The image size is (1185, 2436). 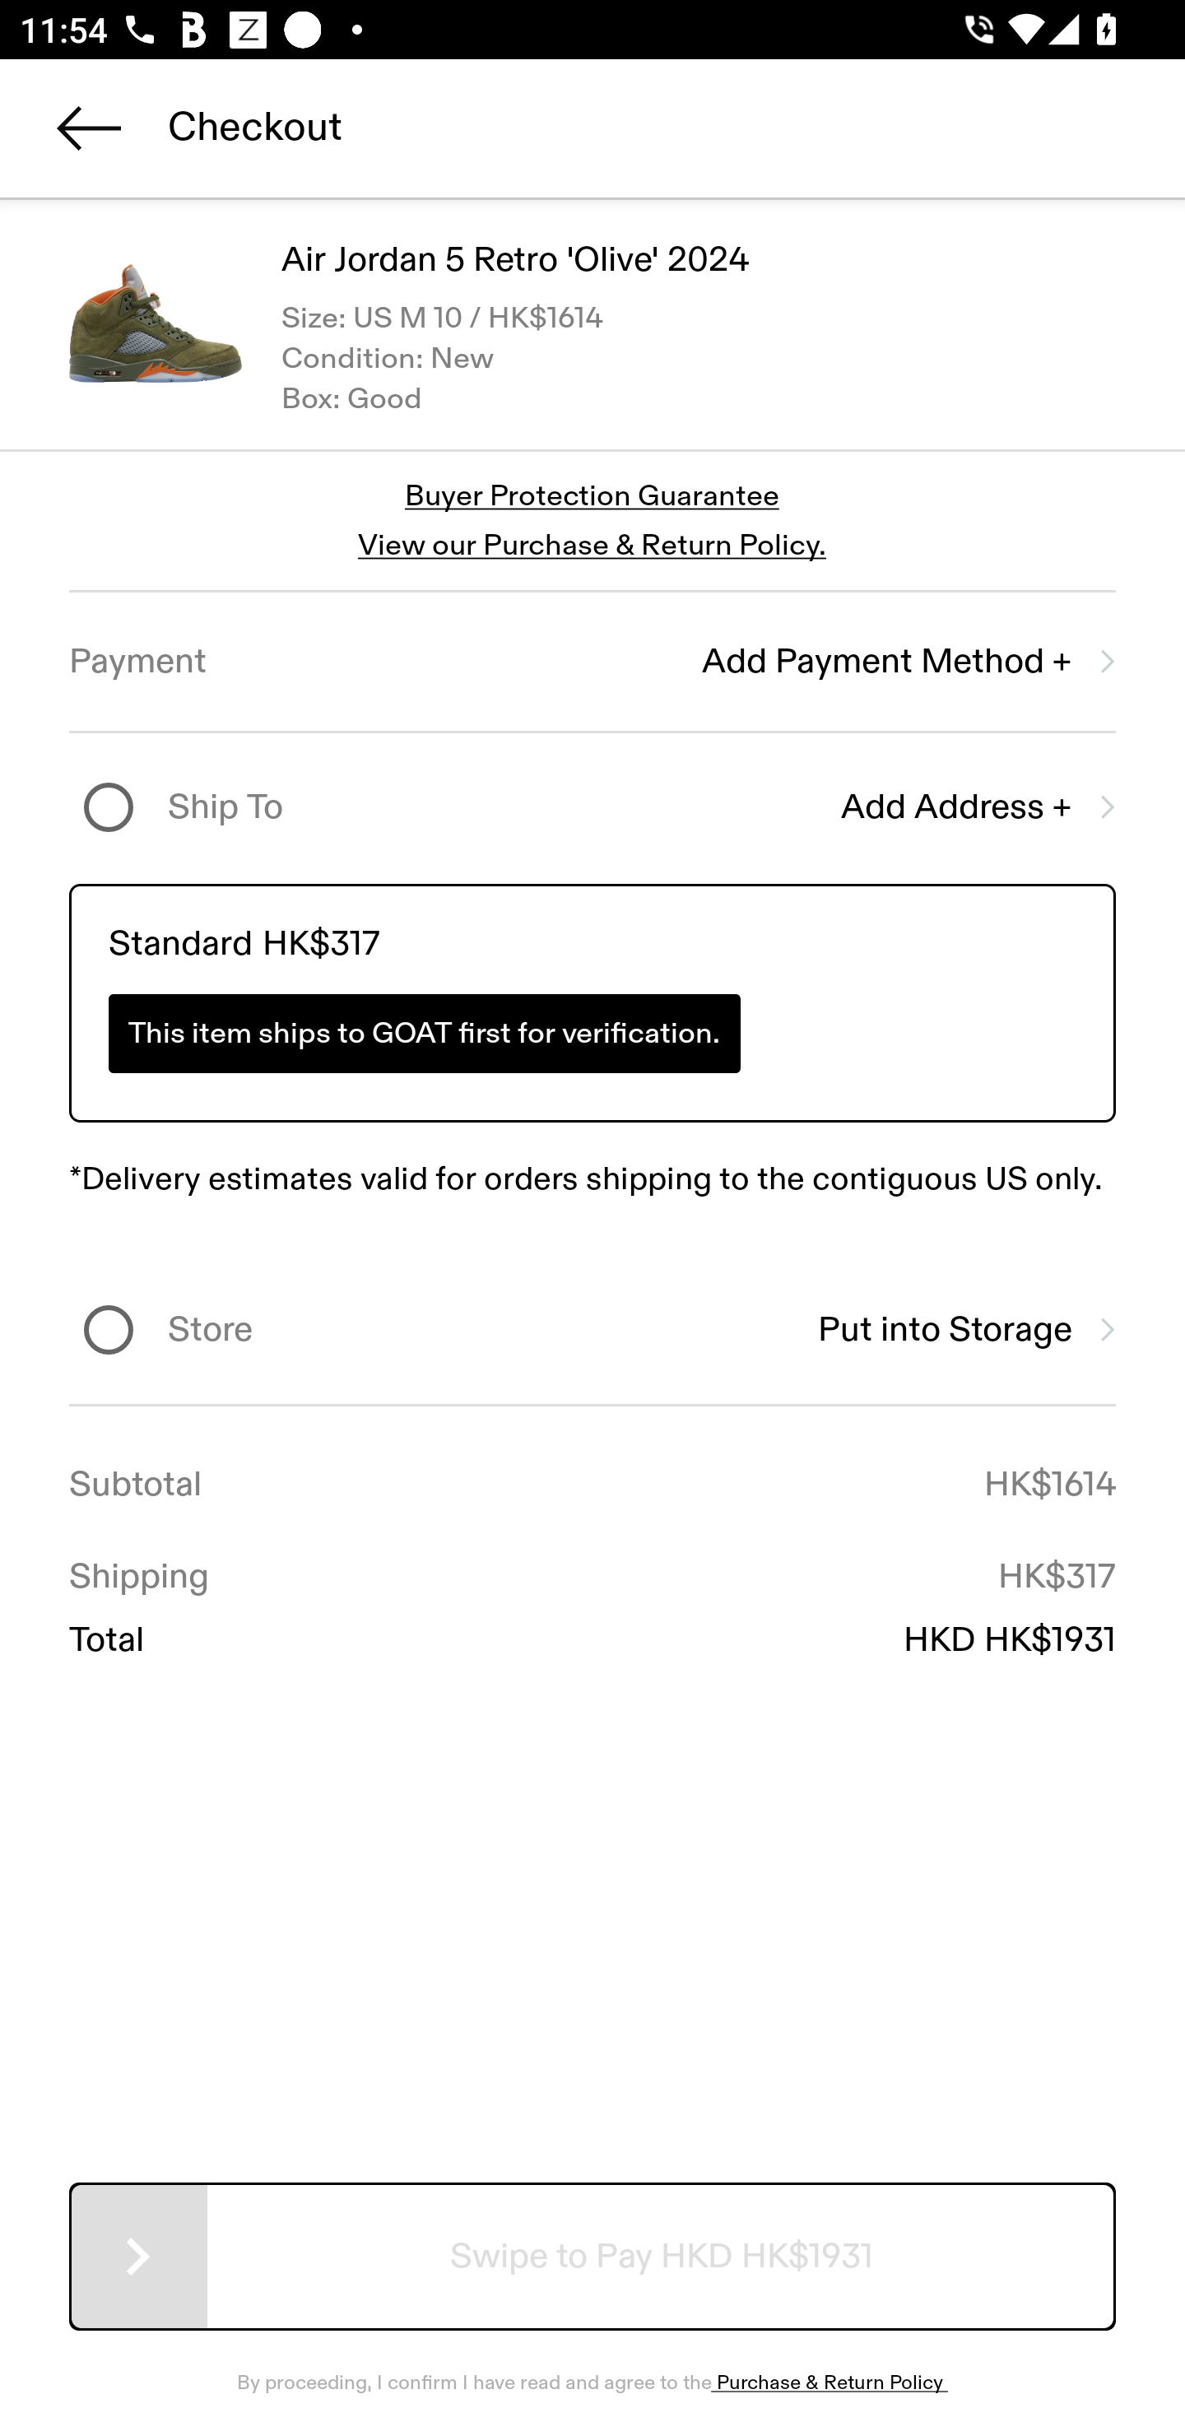 What do you see at coordinates (592, 497) in the screenshot?
I see `Buyer Protection Guarantee` at bounding box center [592, 497].